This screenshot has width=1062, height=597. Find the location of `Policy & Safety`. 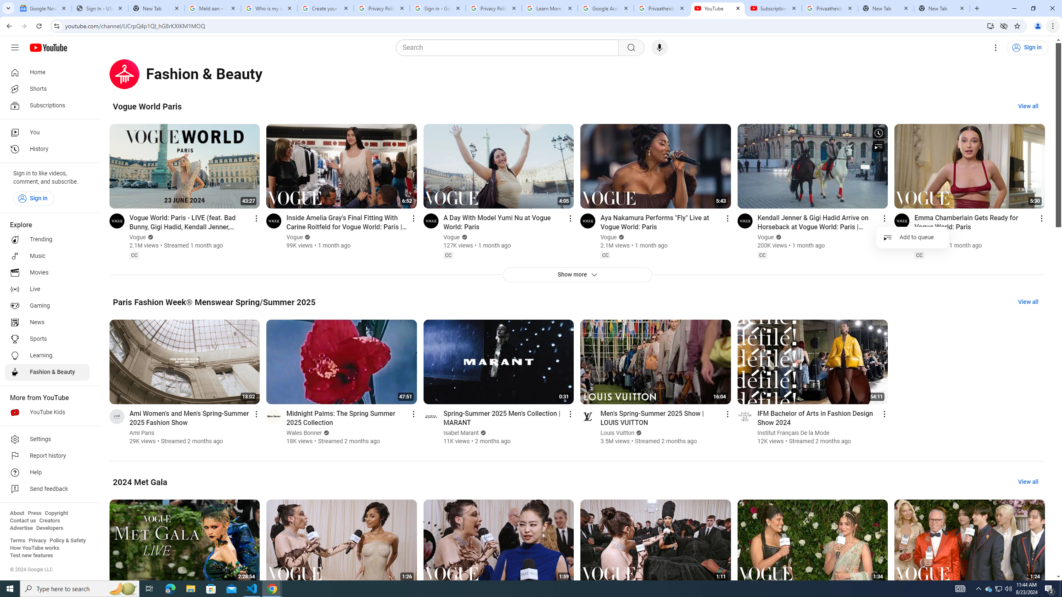

Policy & Safety is located at coordinates (67, 541).